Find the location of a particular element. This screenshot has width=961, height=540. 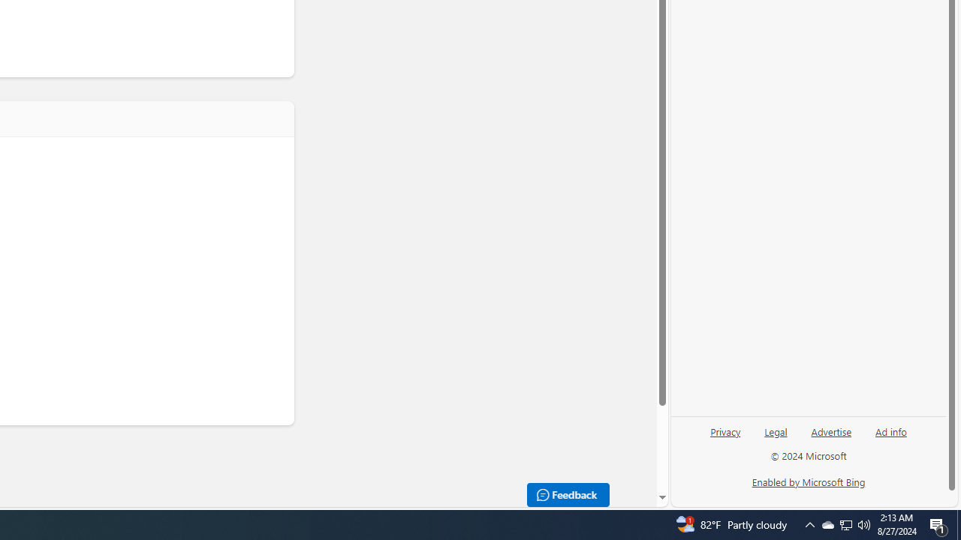

Legal is located at coordinates (776, 430).